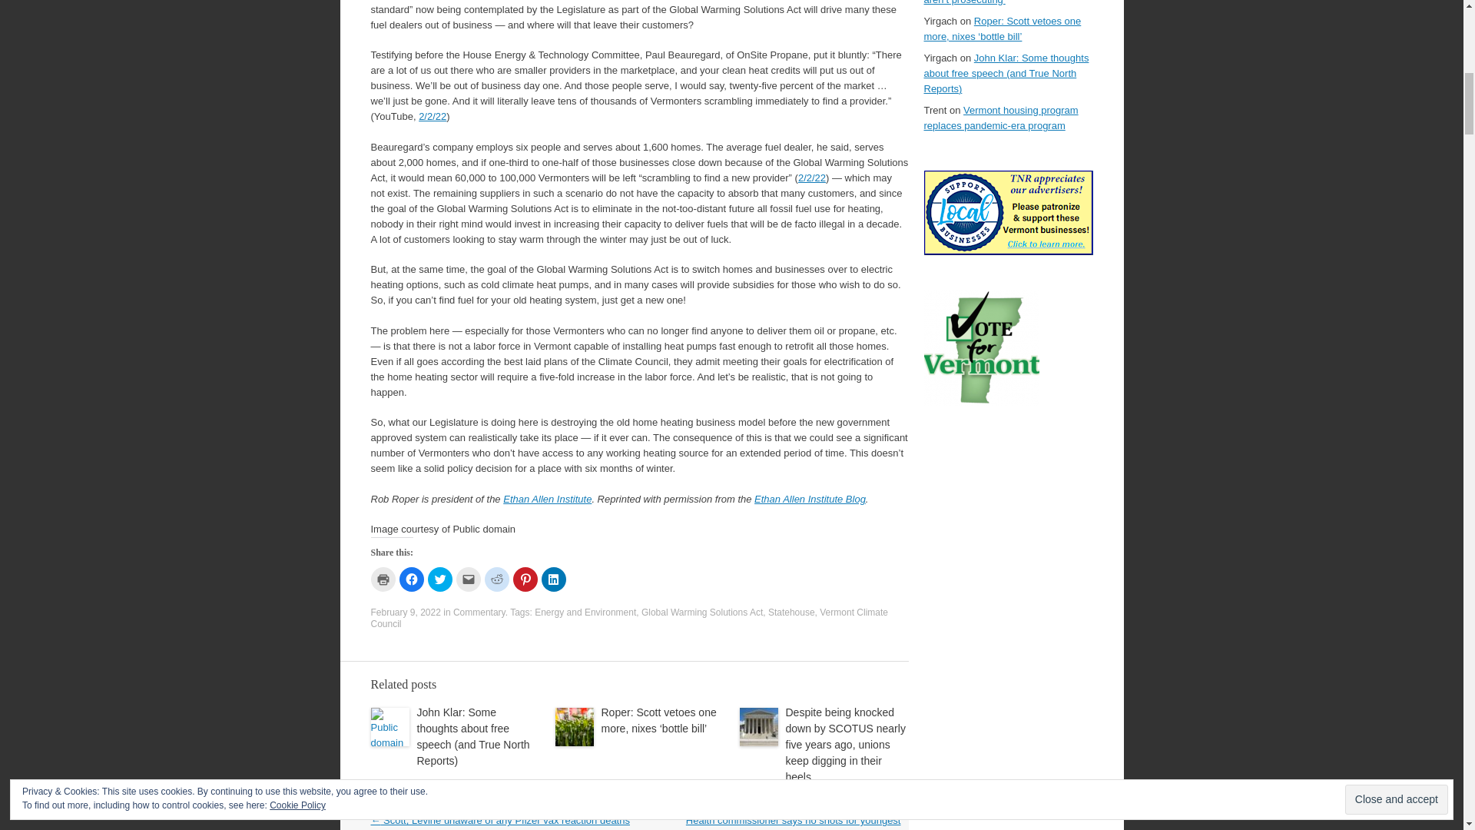 The image size is (1475, 830). I want to click on Click to share on Facebook, so click(412, 579).